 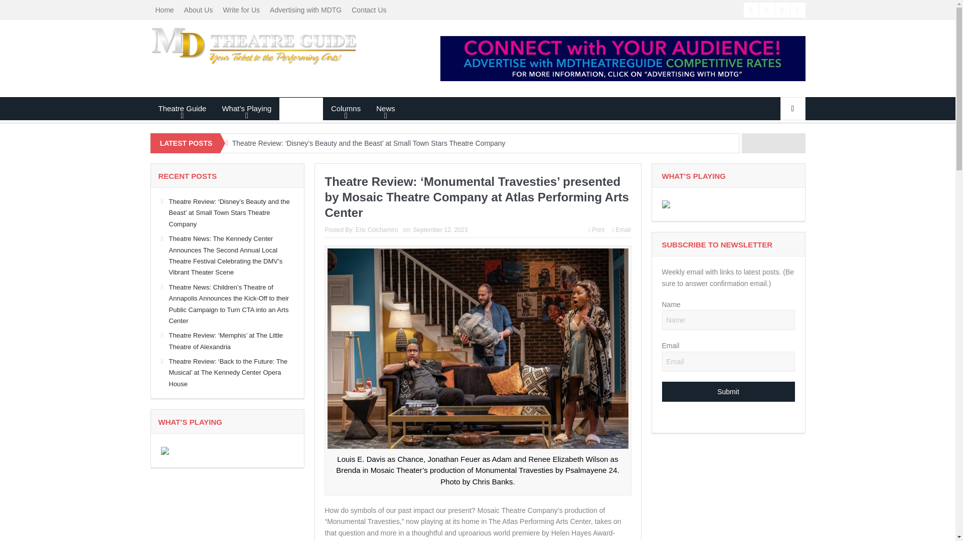 What do you see at coordinates (346, 108) in the screenshot?
I see `Columns` at bounding box center [346, 108].